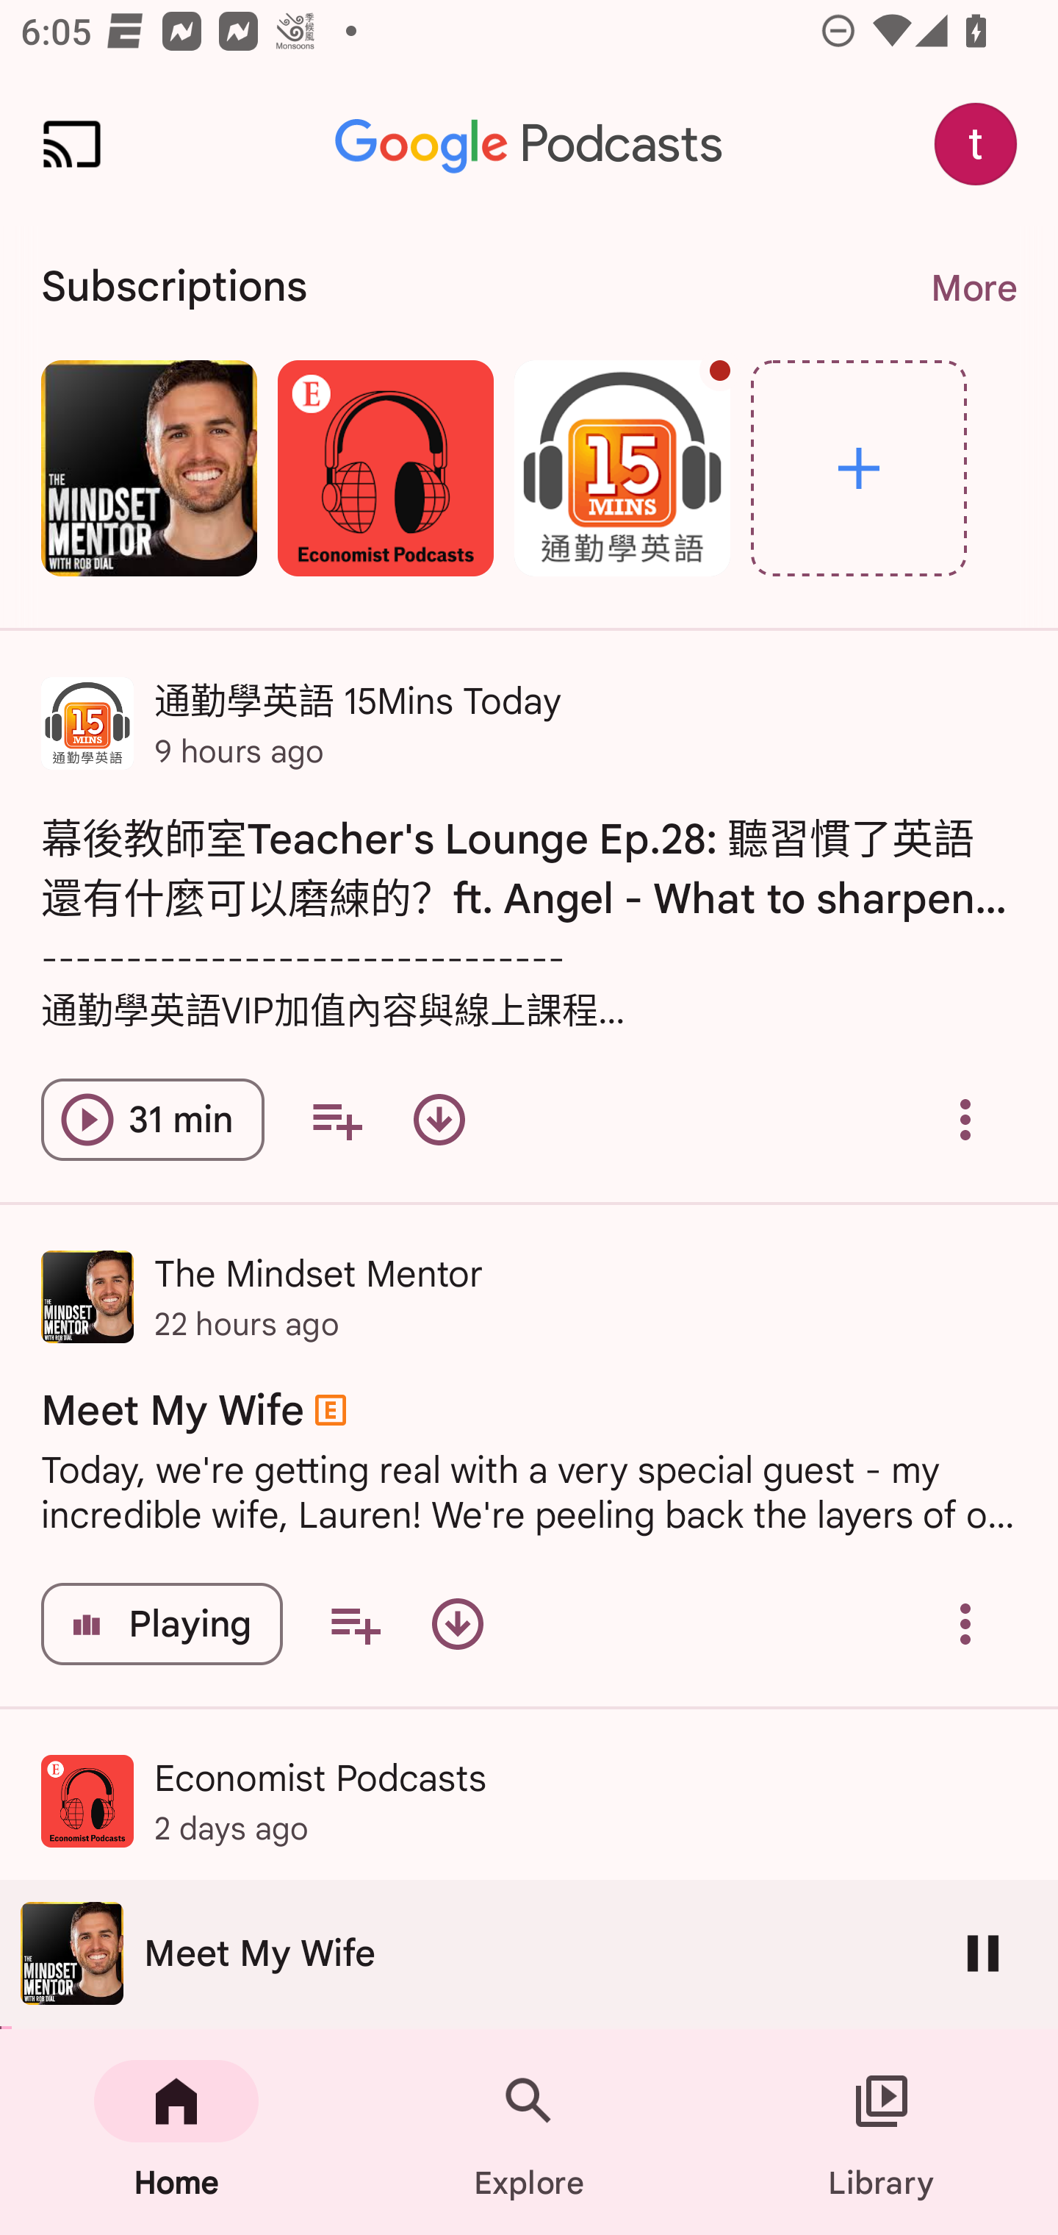 The height and width of the screenshot is (2235, 1058). Describe the element at coordinates (457, 1623) in the screenshot. I see `Download episode` at that location.